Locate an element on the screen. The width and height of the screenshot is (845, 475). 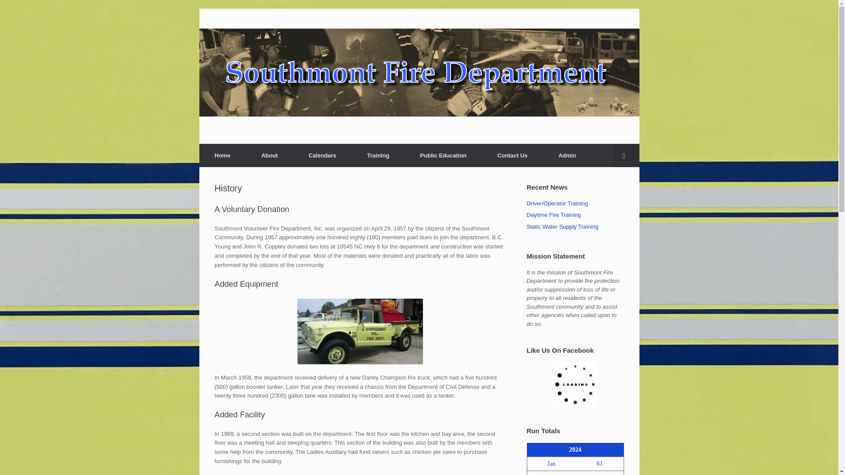
Training is located at coordinates (378, 156).